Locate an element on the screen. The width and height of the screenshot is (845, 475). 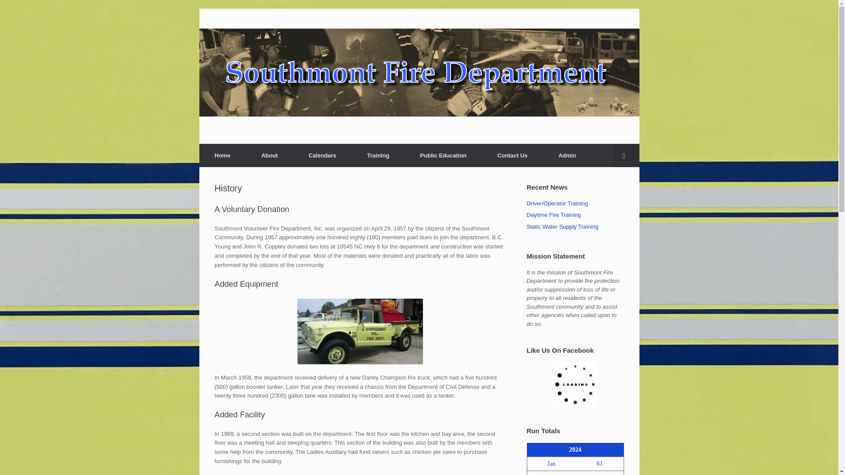
Training is located at coordinates (378, 156).